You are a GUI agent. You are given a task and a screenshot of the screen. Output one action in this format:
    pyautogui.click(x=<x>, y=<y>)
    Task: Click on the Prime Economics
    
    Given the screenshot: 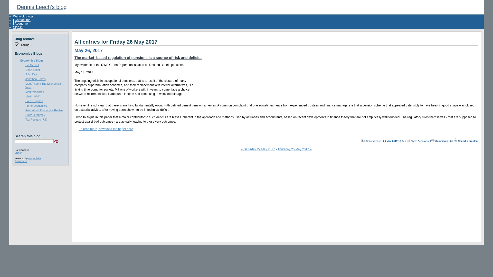 What is the action you would take?
    pyautogui.click(x=36, y=106)
    